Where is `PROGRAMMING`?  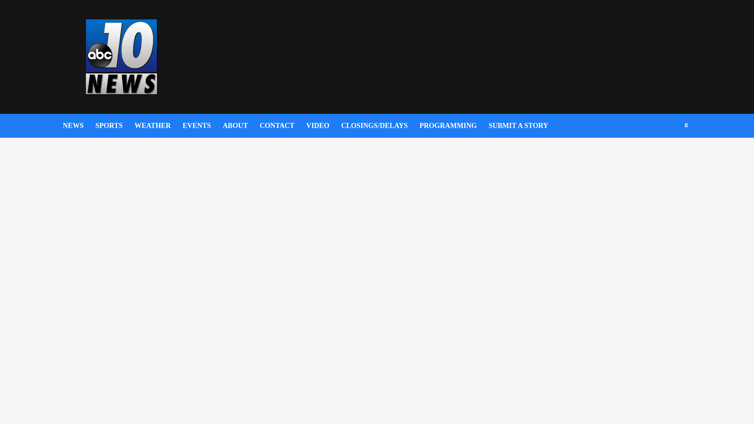
PROGRAMMING is located at coordinates (454, 126).